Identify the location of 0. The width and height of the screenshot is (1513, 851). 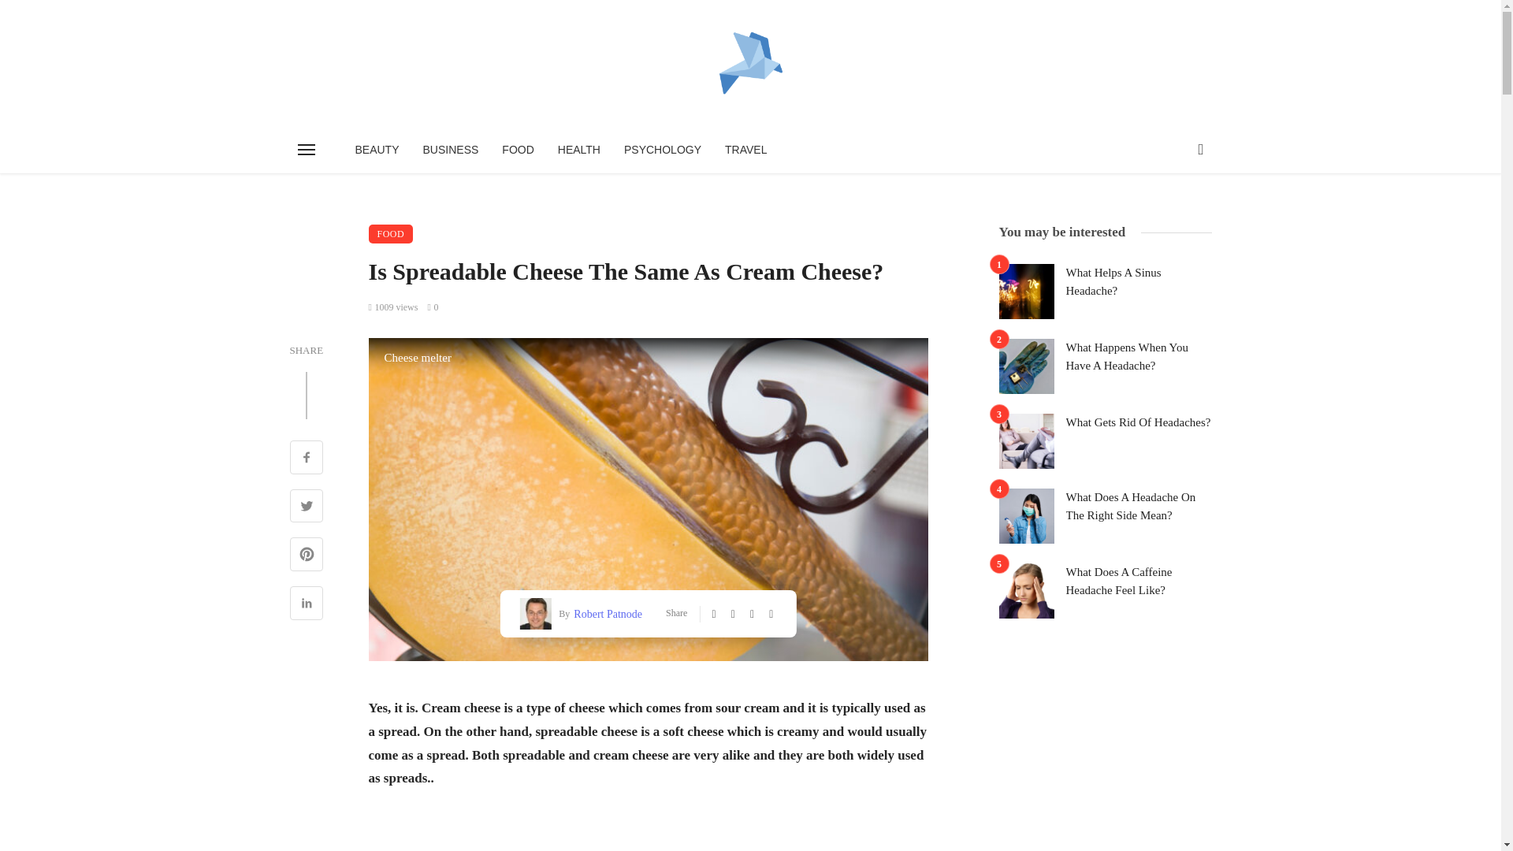
(432, 307).